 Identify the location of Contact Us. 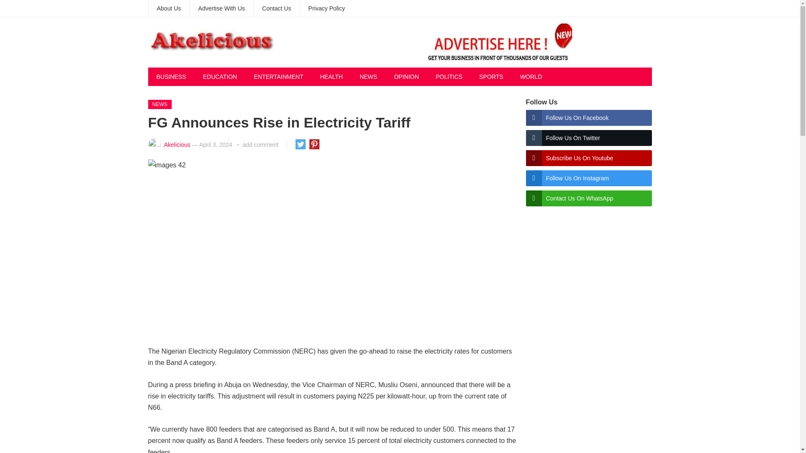
(276, 8).